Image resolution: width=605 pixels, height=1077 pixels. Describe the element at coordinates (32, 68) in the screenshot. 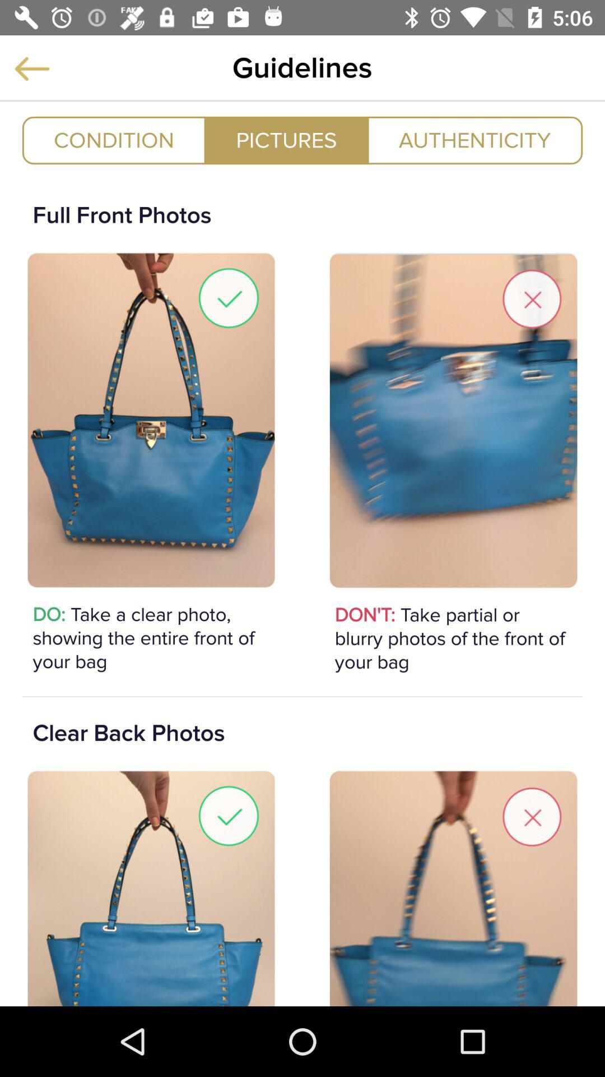

I see `launch item above condition item` at that location.